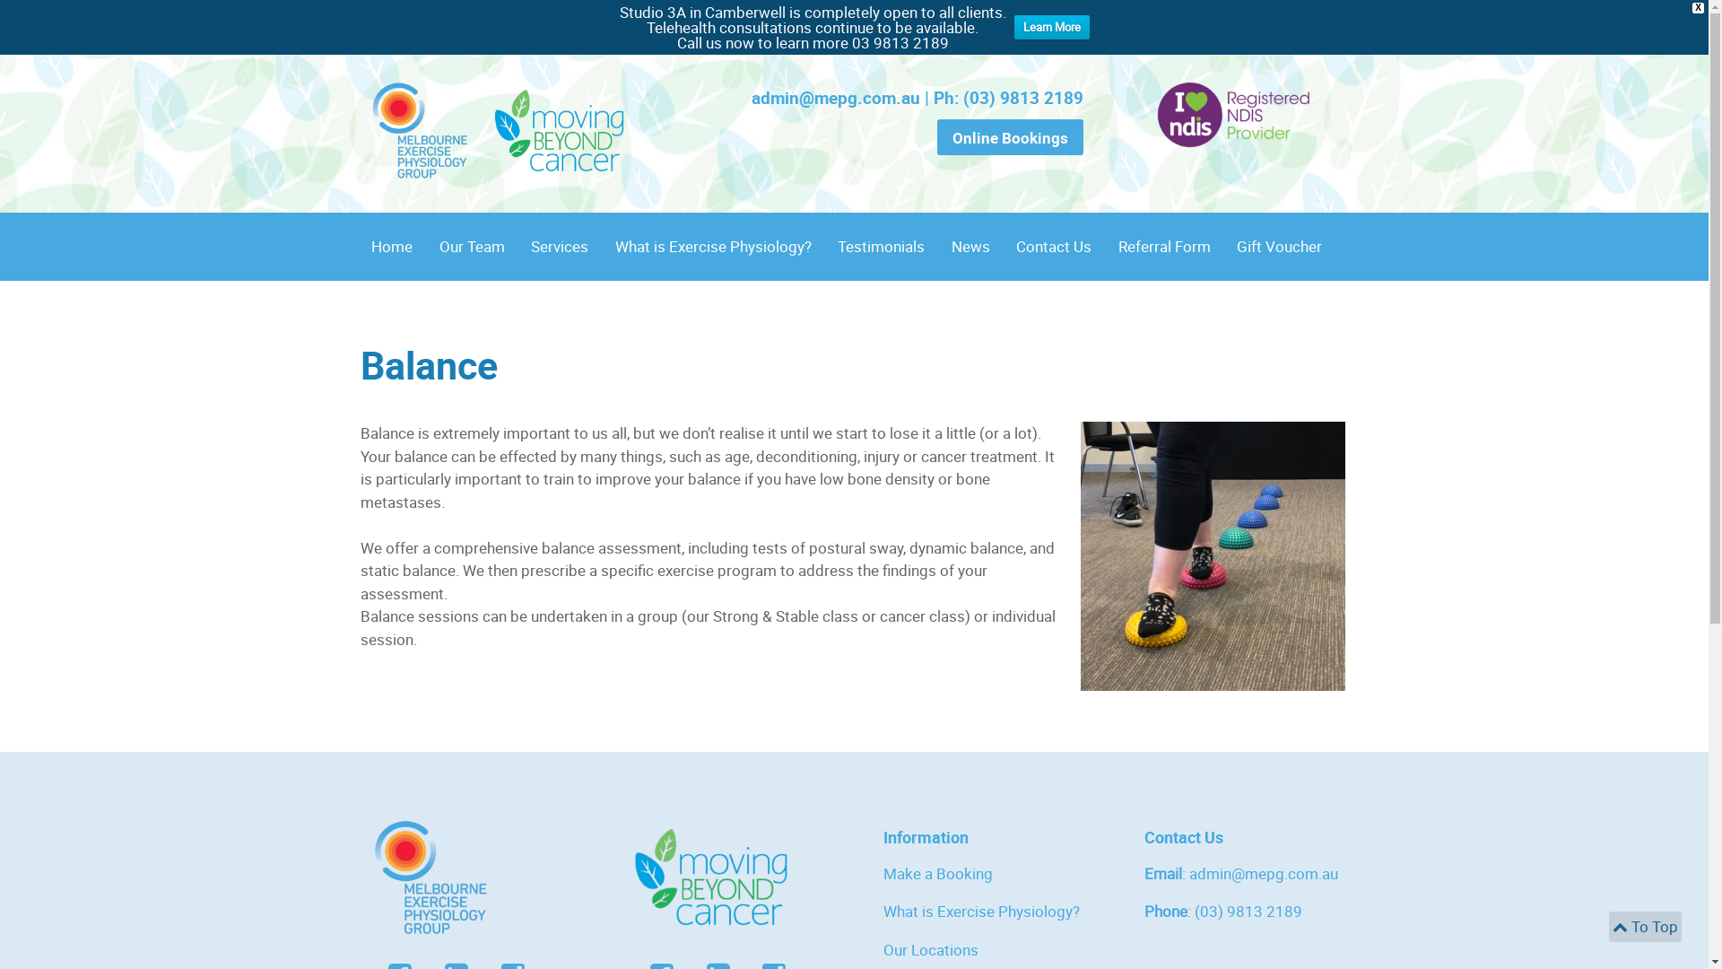  What do you see at coordinates (980, 912) in the screenshot?
I see `What is Exercise Physiology?` at bounding box center [980, 912].